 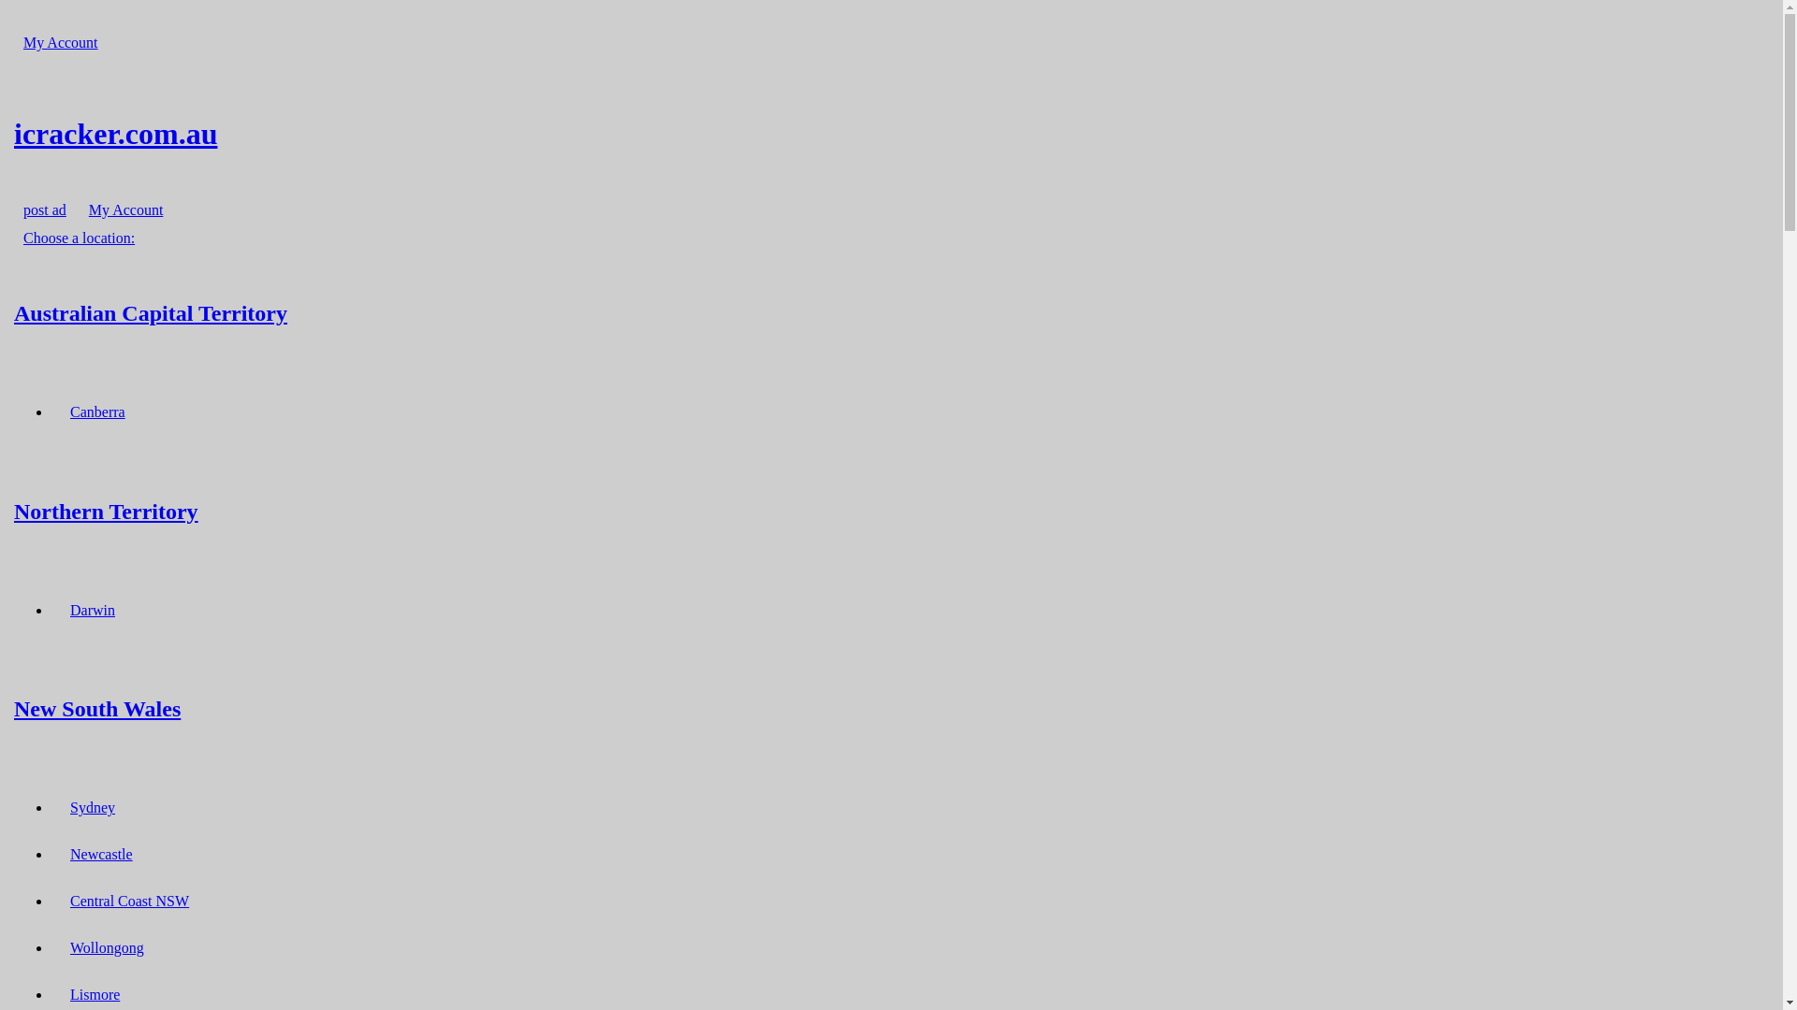 What do you see at coordinates (891, 709) in the screenshot?
I see `New South Wales` at bounding box center [891, 709].